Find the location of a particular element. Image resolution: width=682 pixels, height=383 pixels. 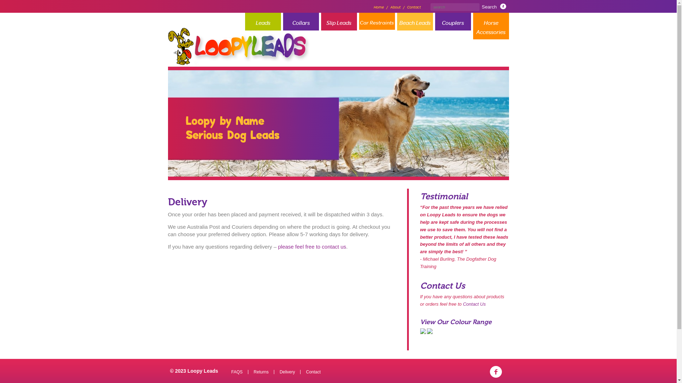

View Our Colour Range is located at coordinates (464, 327).